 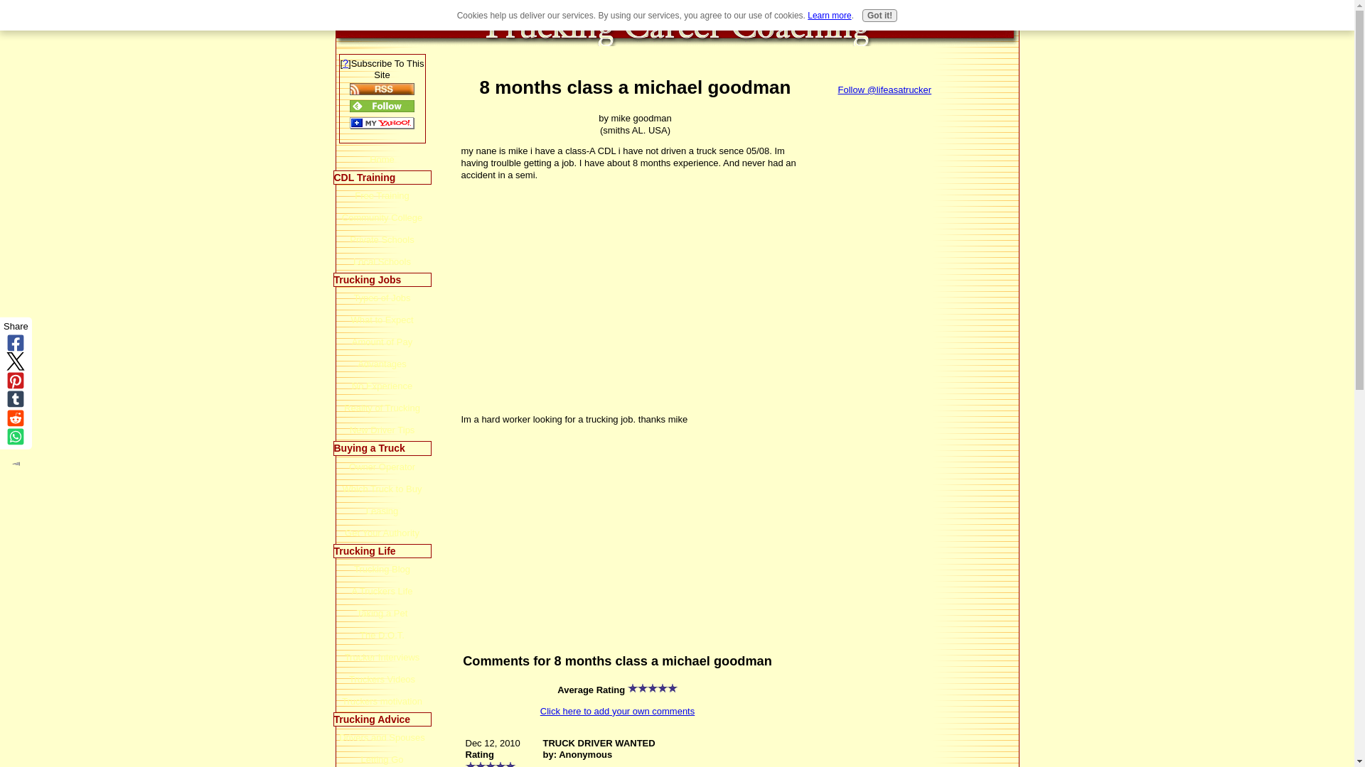 I want to click on Free Training, so click(x=382, y=195).